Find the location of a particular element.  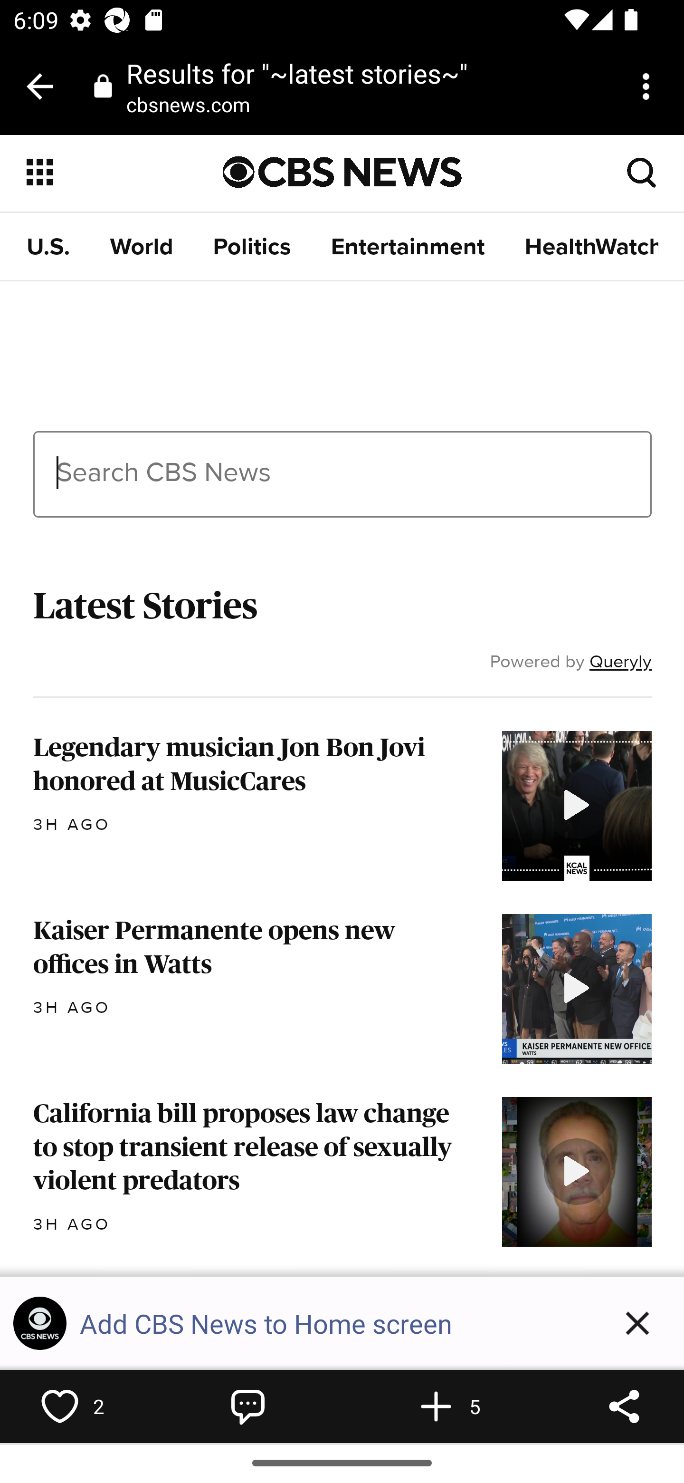

More options is located at coordinates (649, 87).